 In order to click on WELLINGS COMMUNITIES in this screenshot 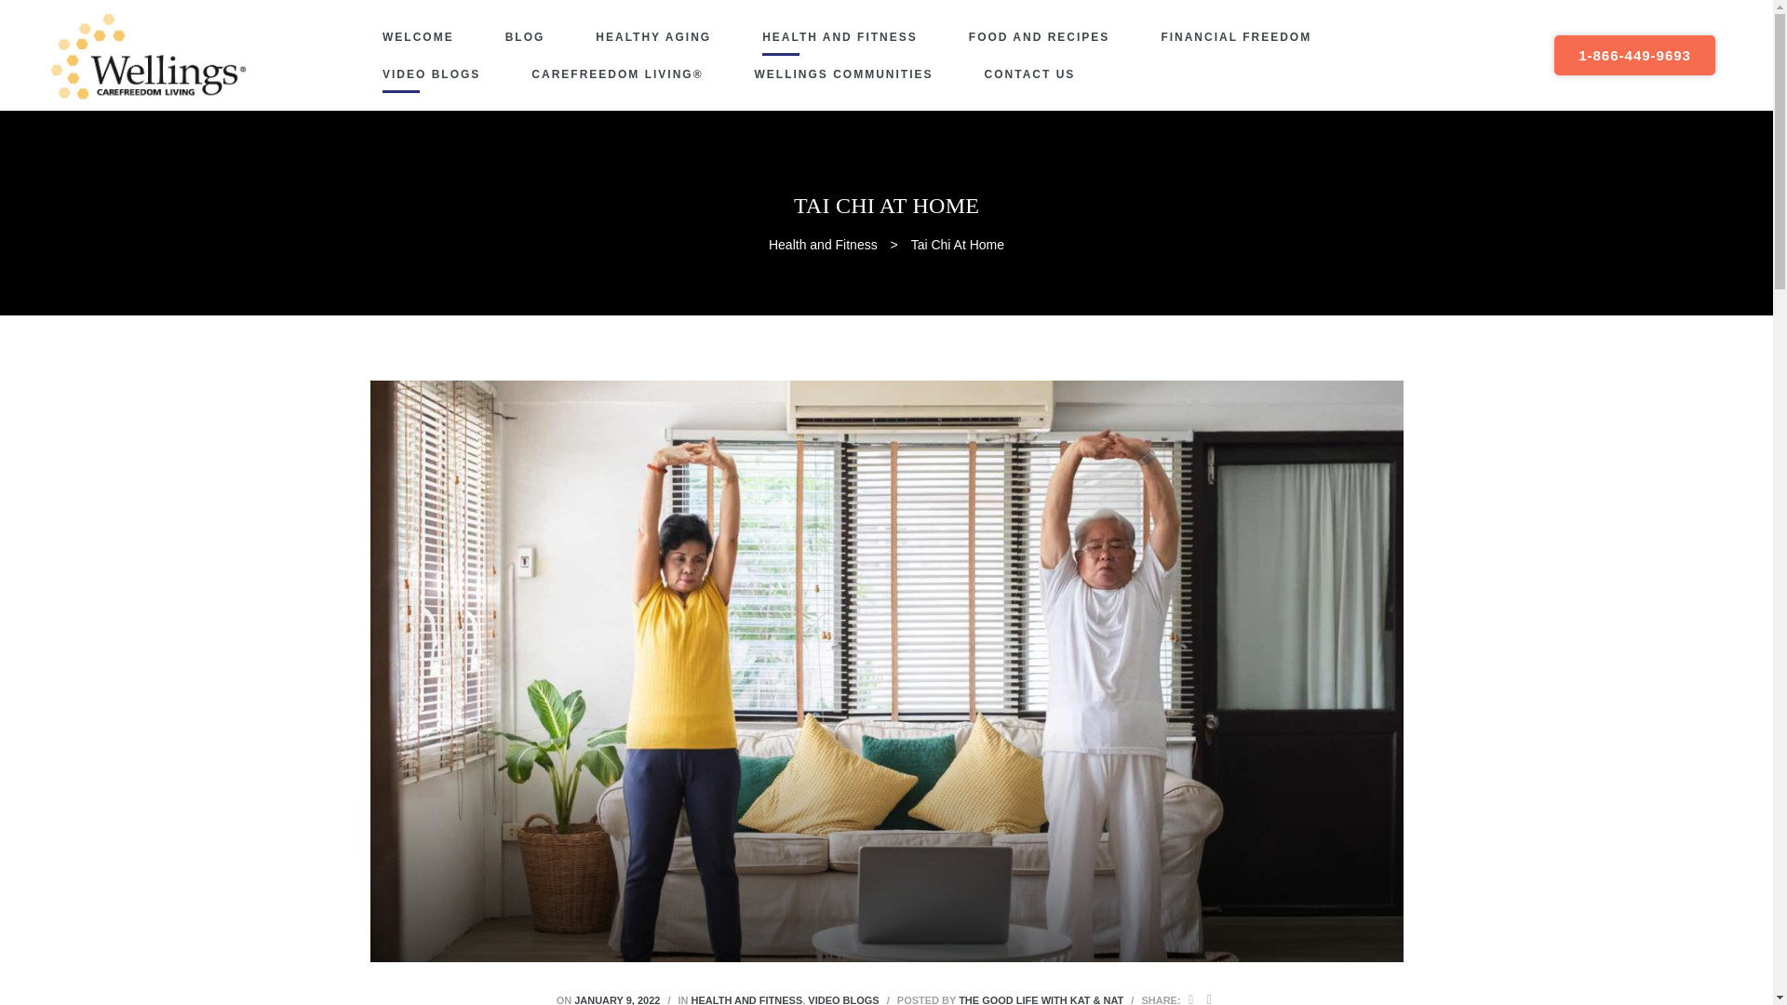, I will do `click(843, 74)`.